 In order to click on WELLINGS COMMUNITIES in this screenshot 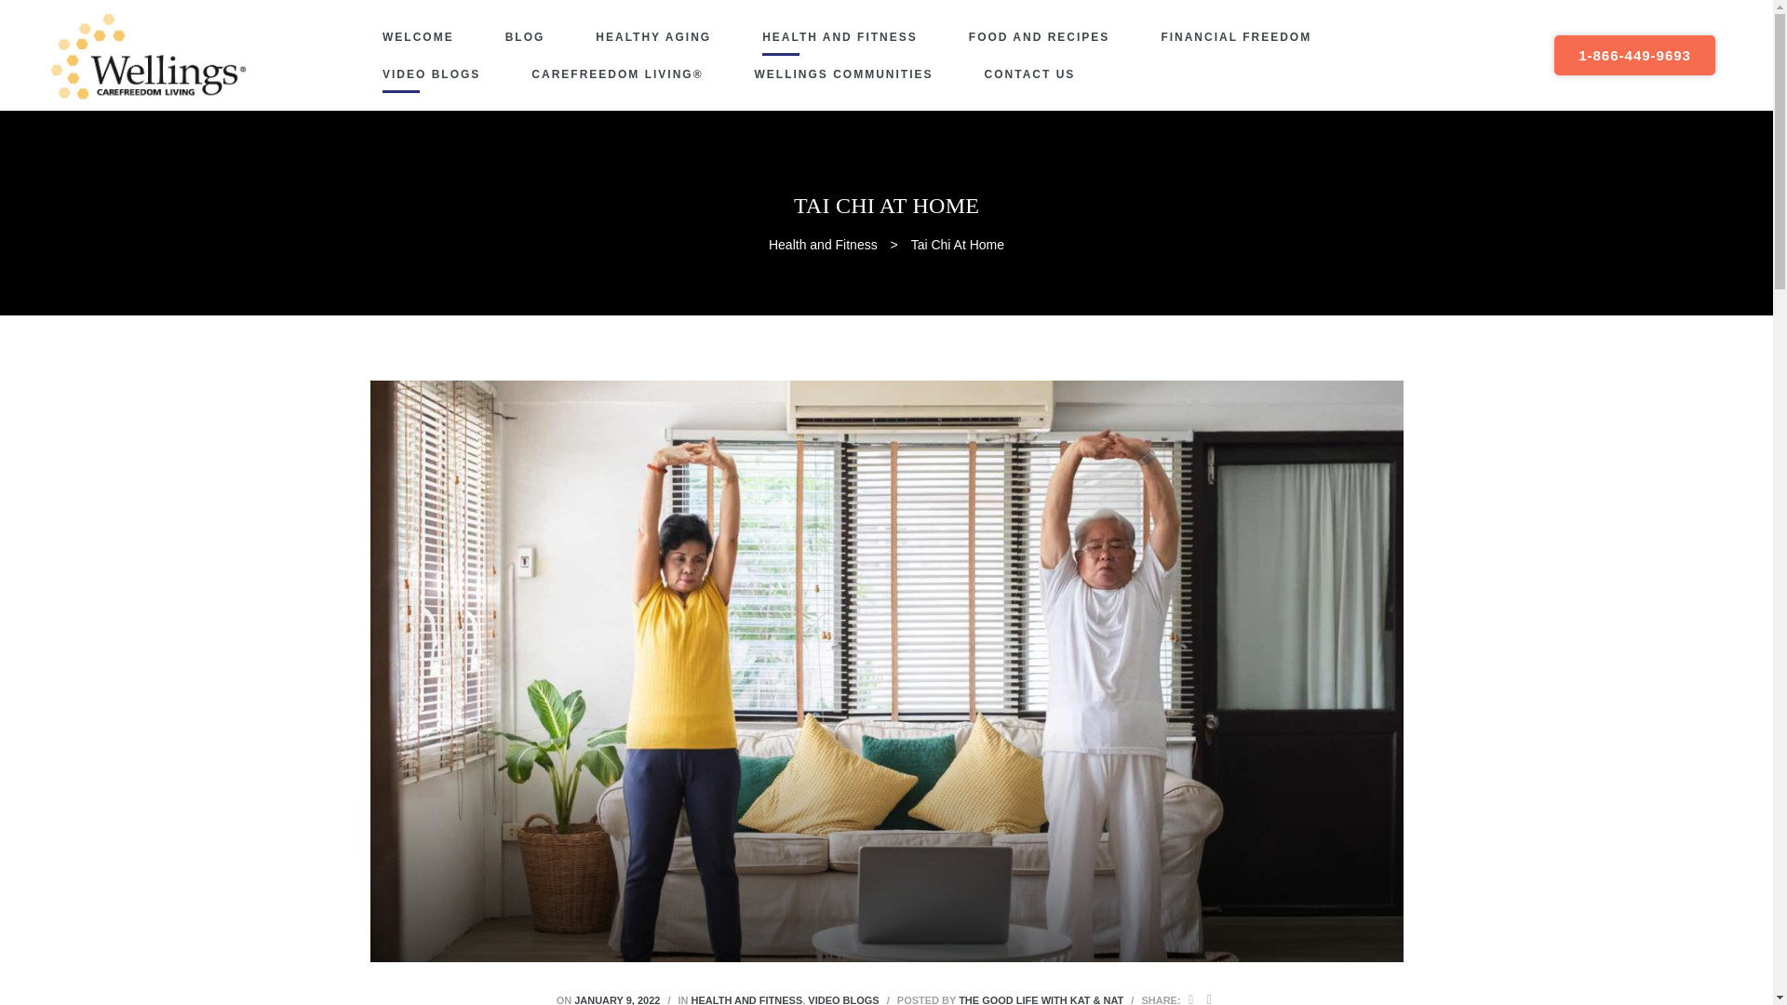, I will do `click(843, 74)`.